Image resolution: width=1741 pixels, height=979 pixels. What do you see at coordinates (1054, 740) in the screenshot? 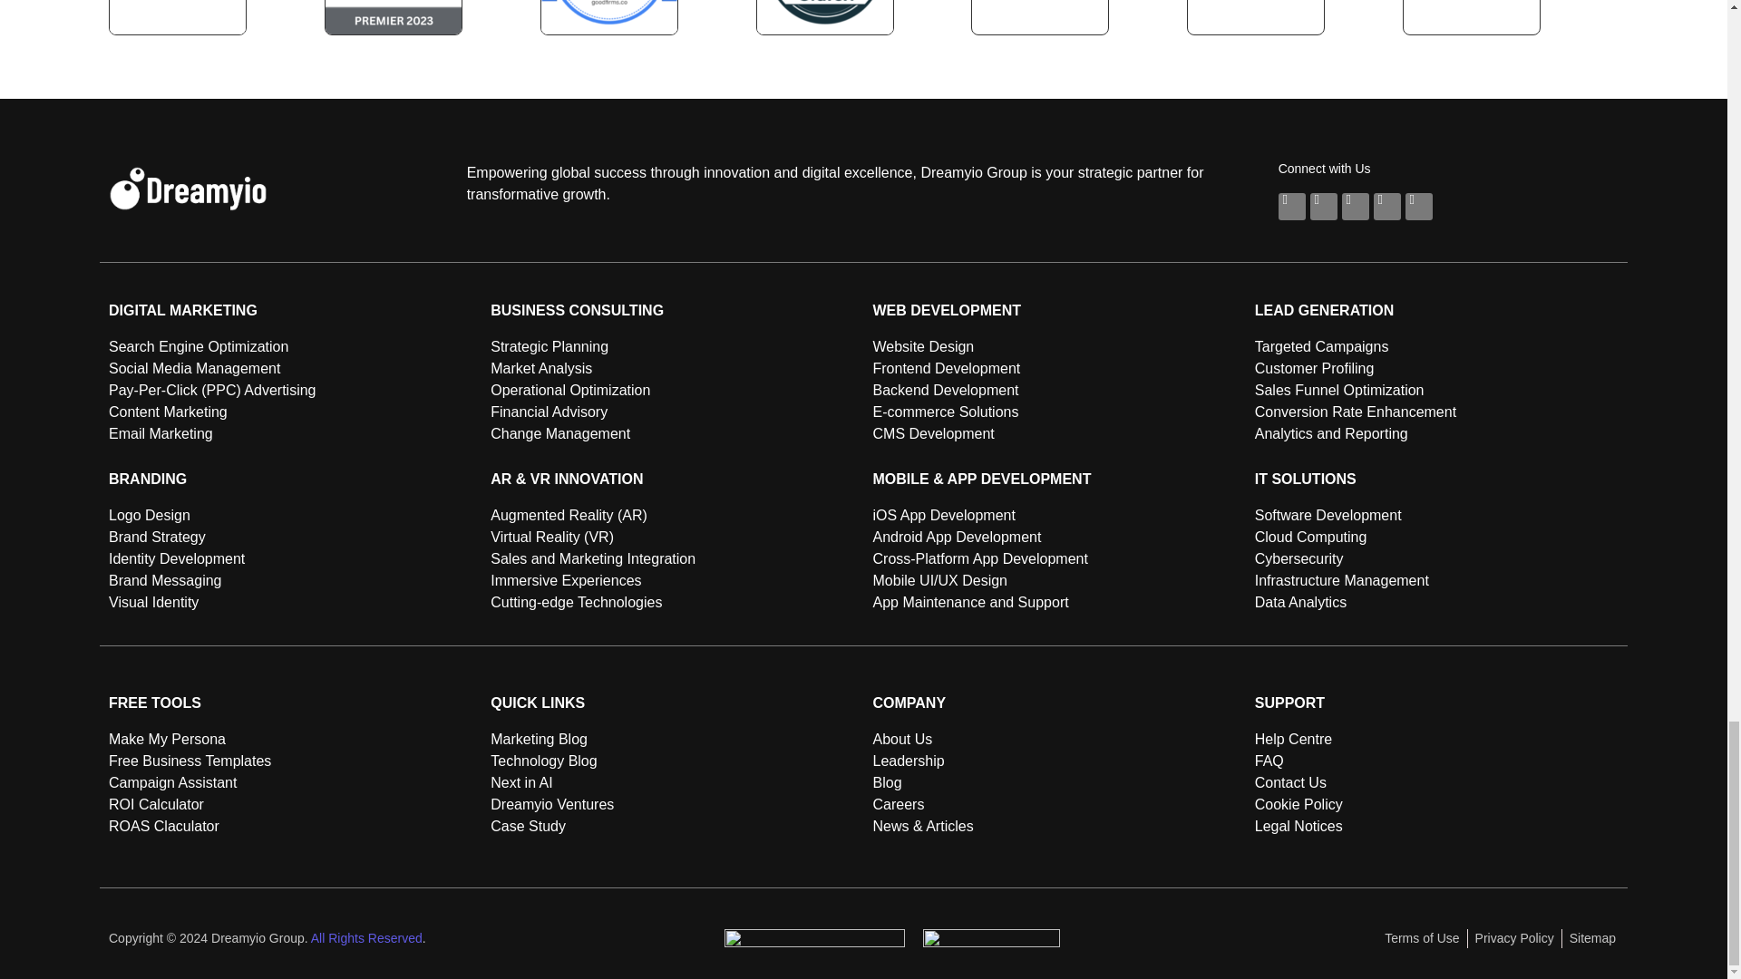
I see `About Us` at bounding box center [1054, 740].